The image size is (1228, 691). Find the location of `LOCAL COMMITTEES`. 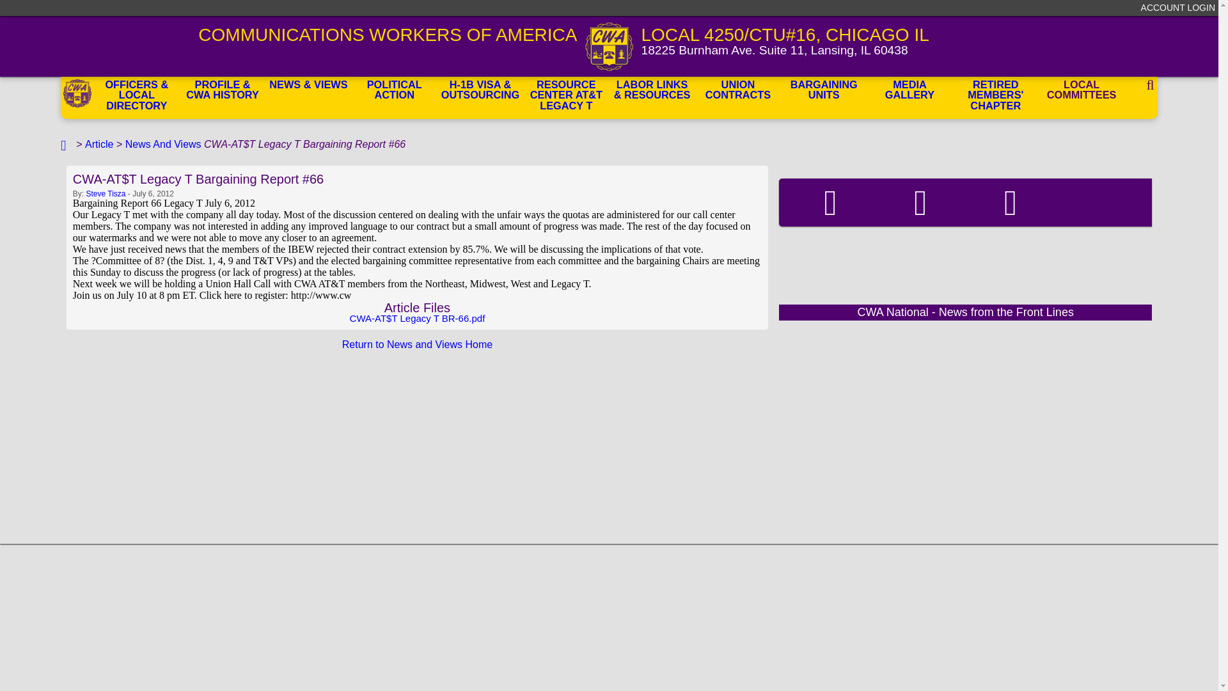

LOCAL COMMITTEES is located at coordinates (1082, 91).